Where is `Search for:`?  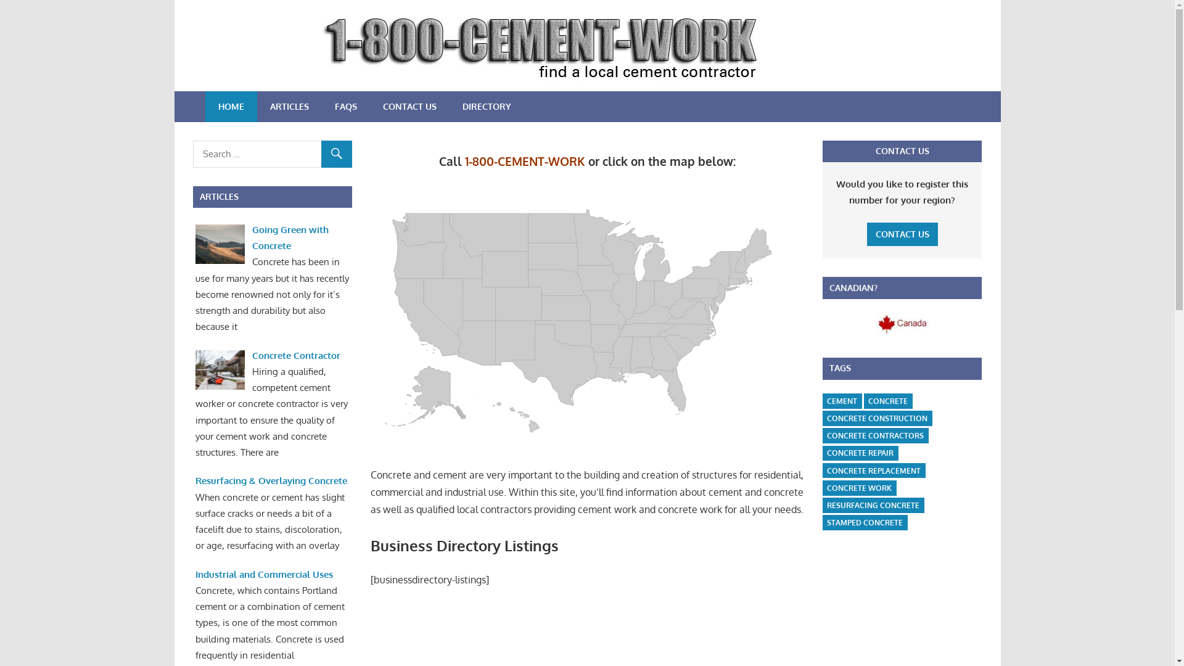 Search for: is located at coordinates (272, 154).